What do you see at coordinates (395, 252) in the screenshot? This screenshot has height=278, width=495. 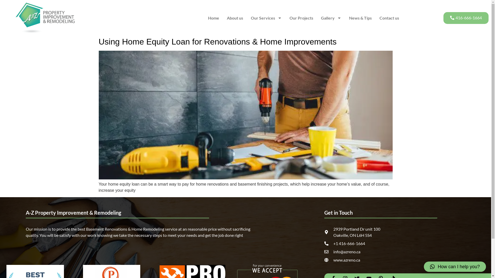 I see `info@azreno.ca` at bounding box center [395, 252].